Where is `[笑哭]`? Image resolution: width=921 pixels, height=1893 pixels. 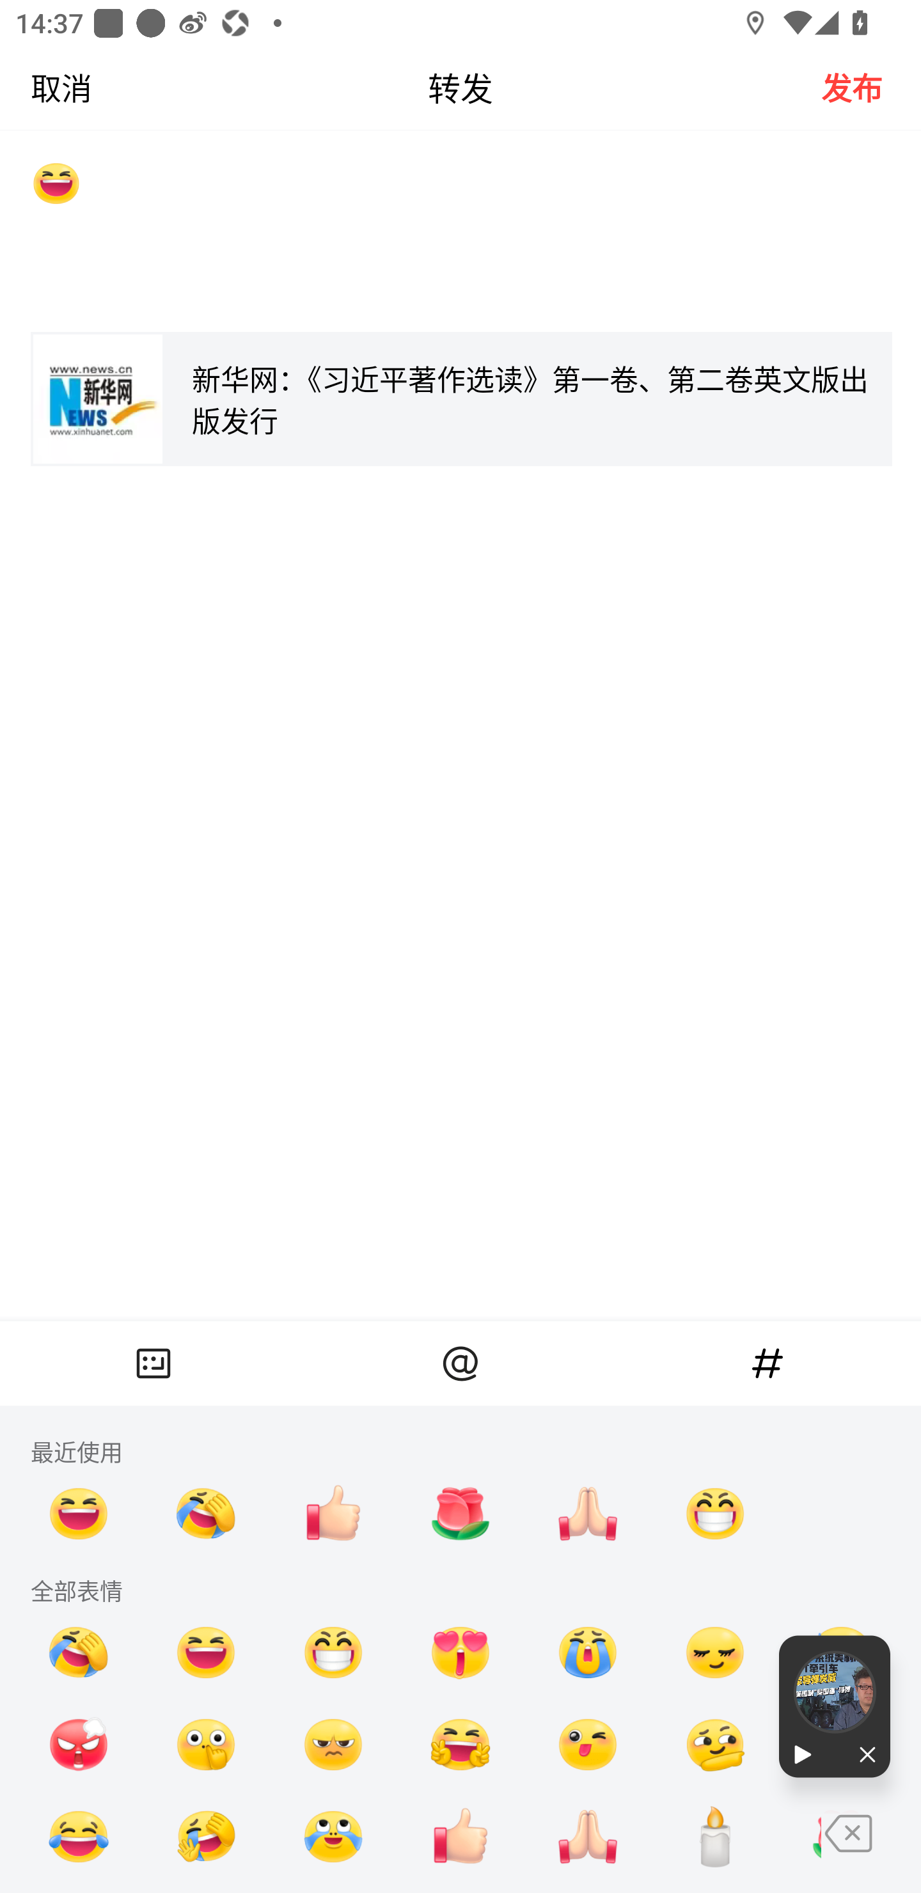
[笑哭] is located at coordinates (79, 1837).